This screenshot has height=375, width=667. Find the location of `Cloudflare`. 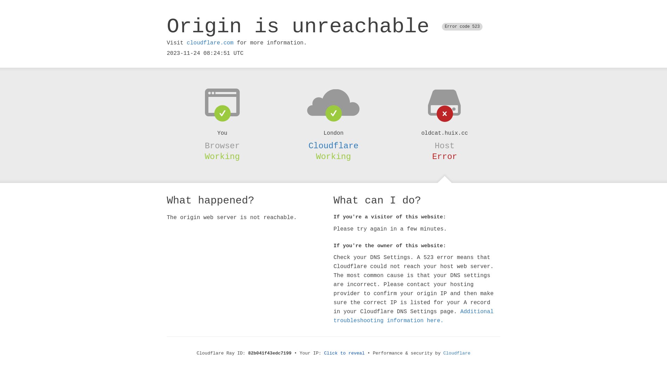

Cloudflare is located at coordinates (457, 353).